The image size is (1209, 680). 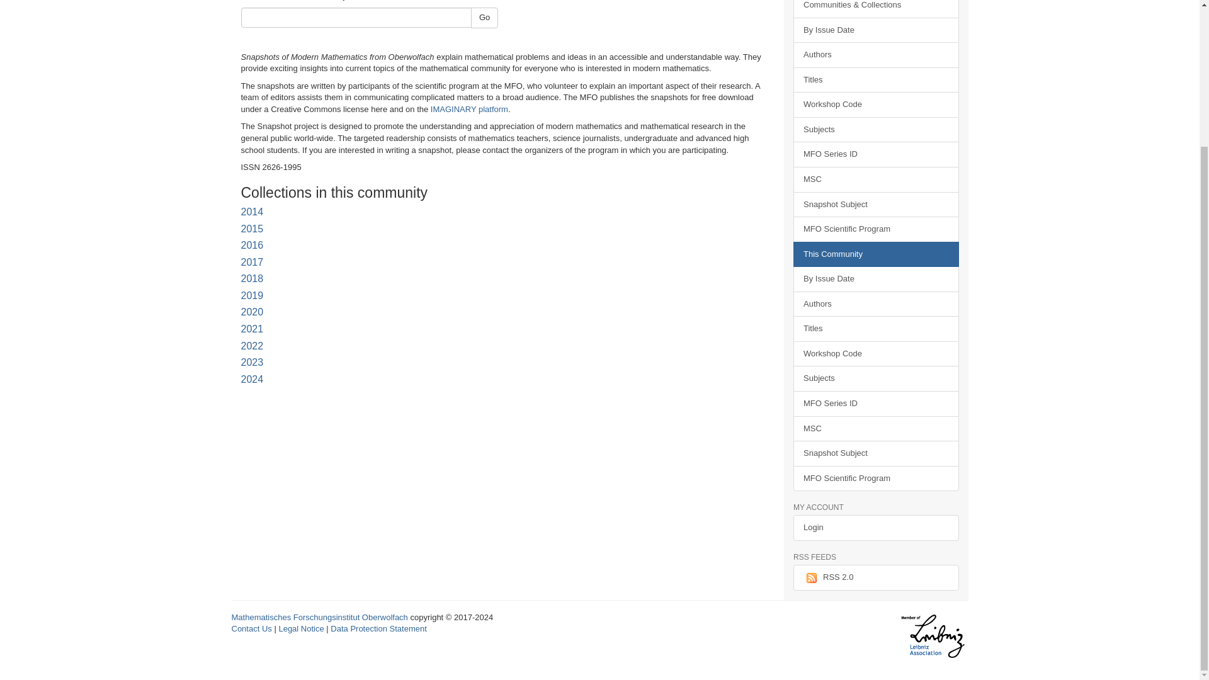 What do you see at coordinates (252, 379) in the screenshot?
I see `2024` at bounding box center [252, 379].